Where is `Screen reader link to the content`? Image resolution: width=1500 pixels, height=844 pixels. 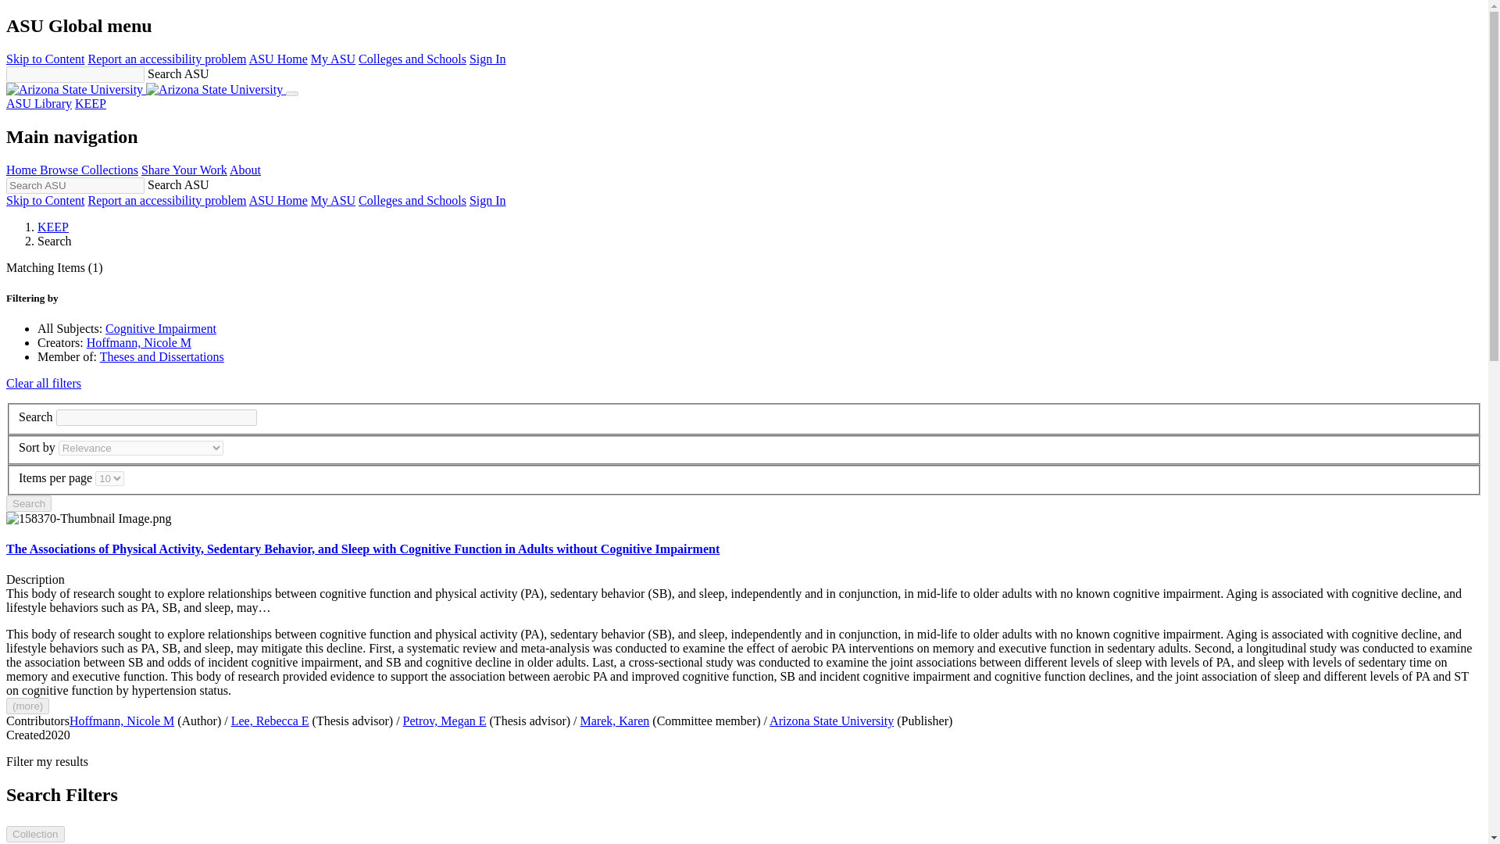
Screen reader link to the content is located at coordinates (45, 200).